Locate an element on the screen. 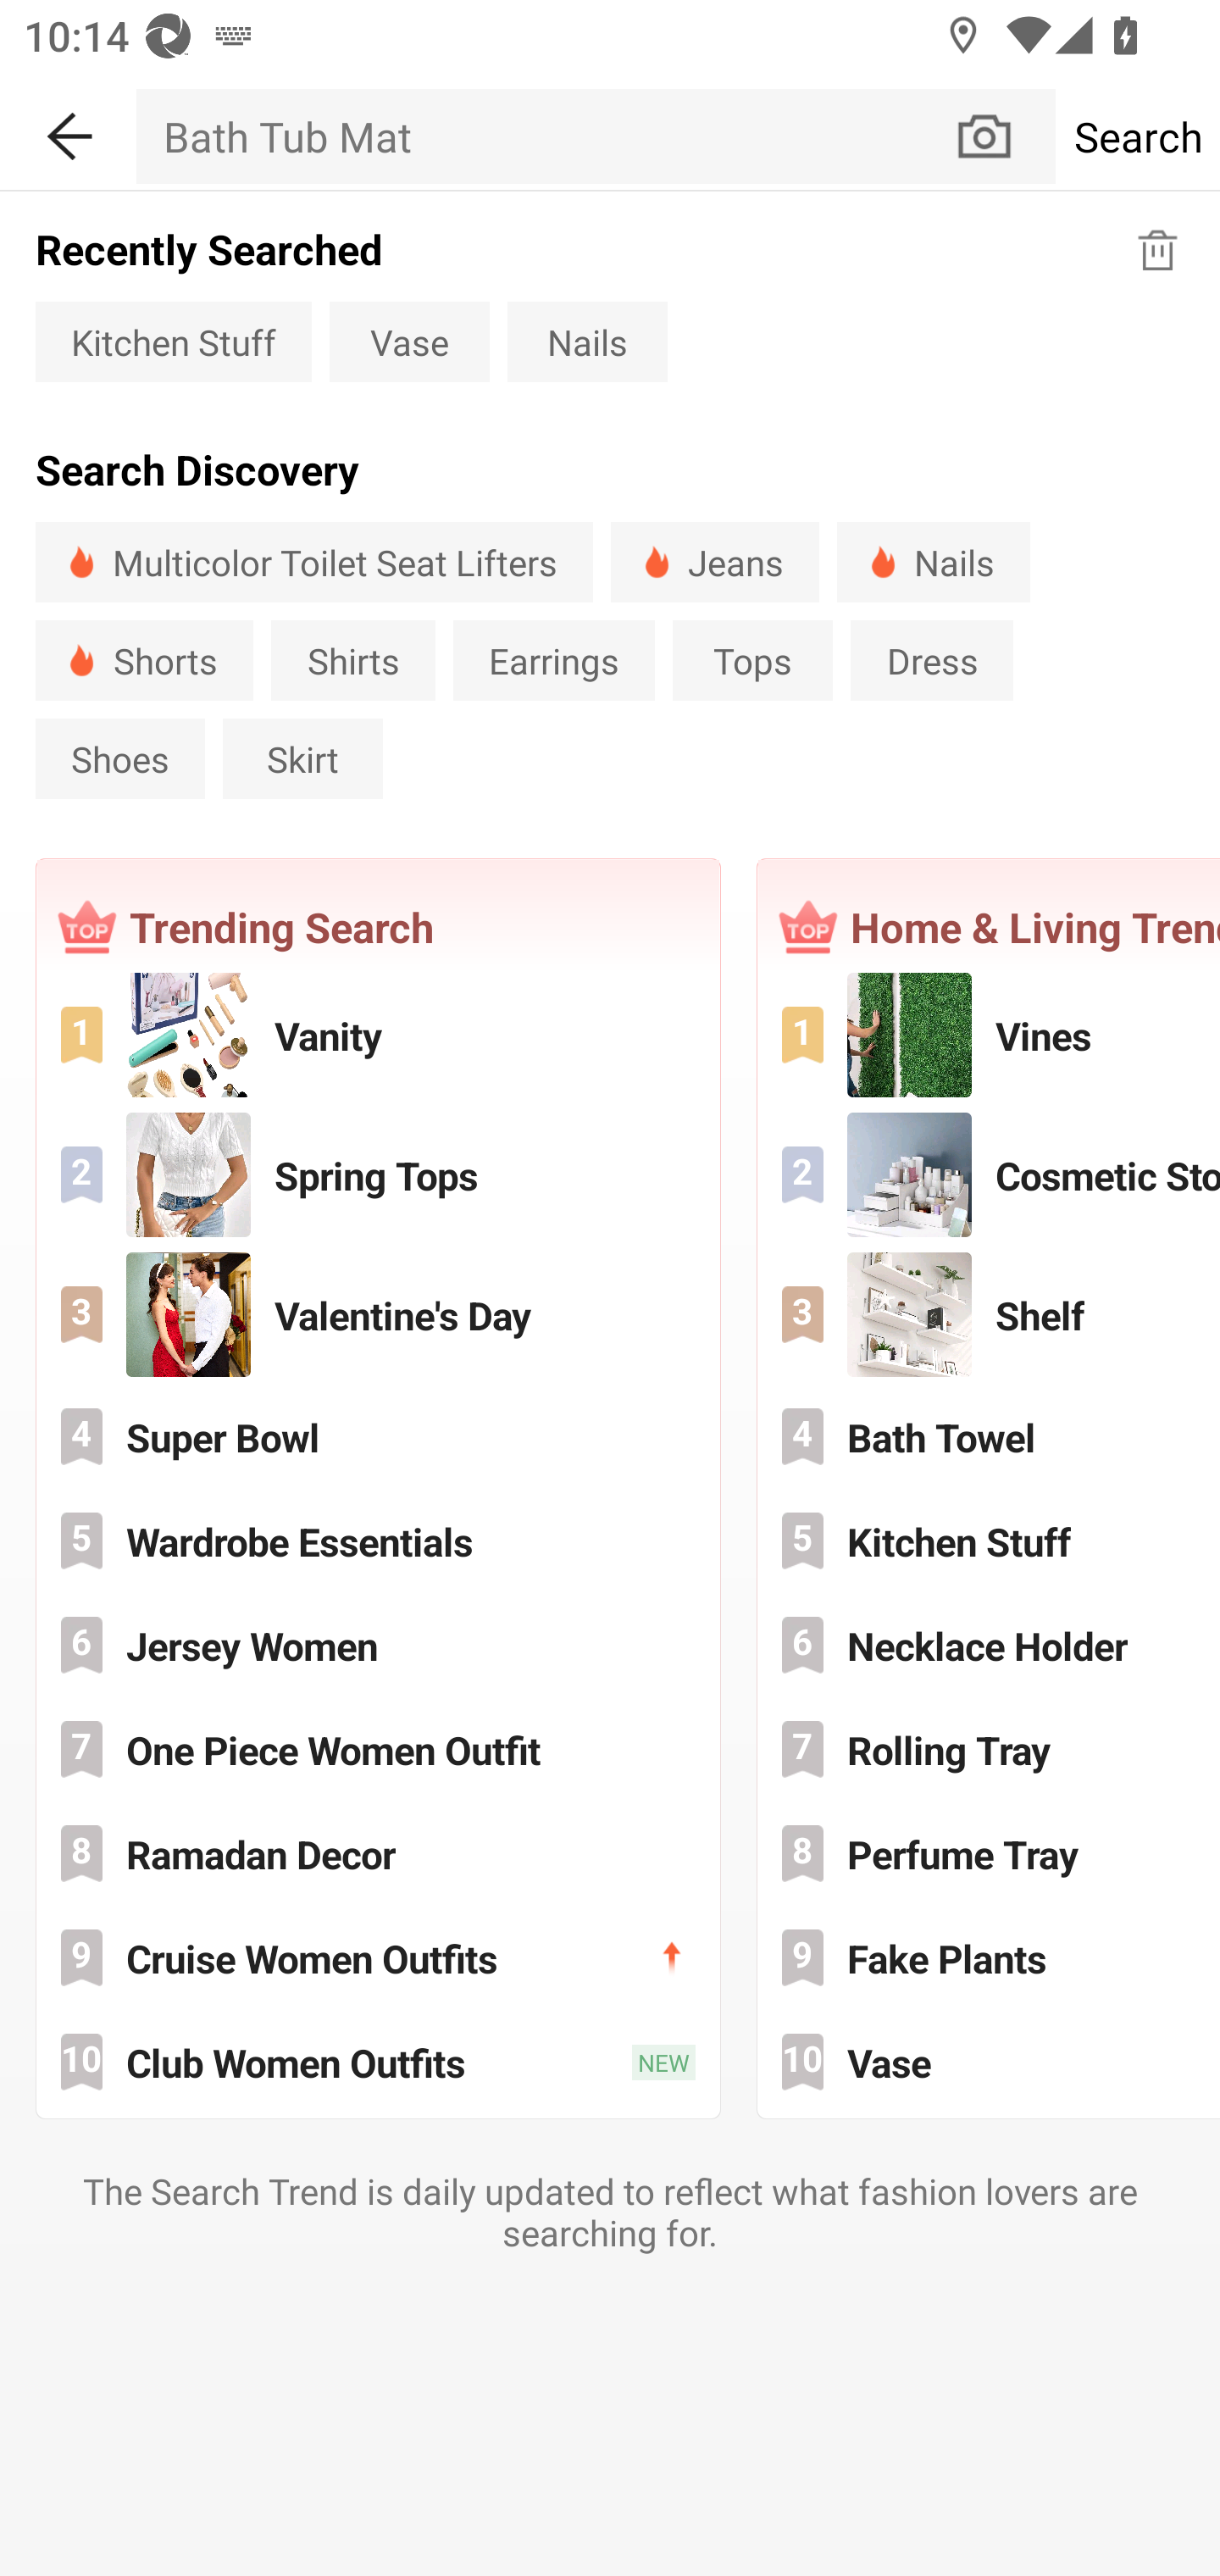 The image size is (1220, 2576). Earrings is located at coordinates (554, 660).